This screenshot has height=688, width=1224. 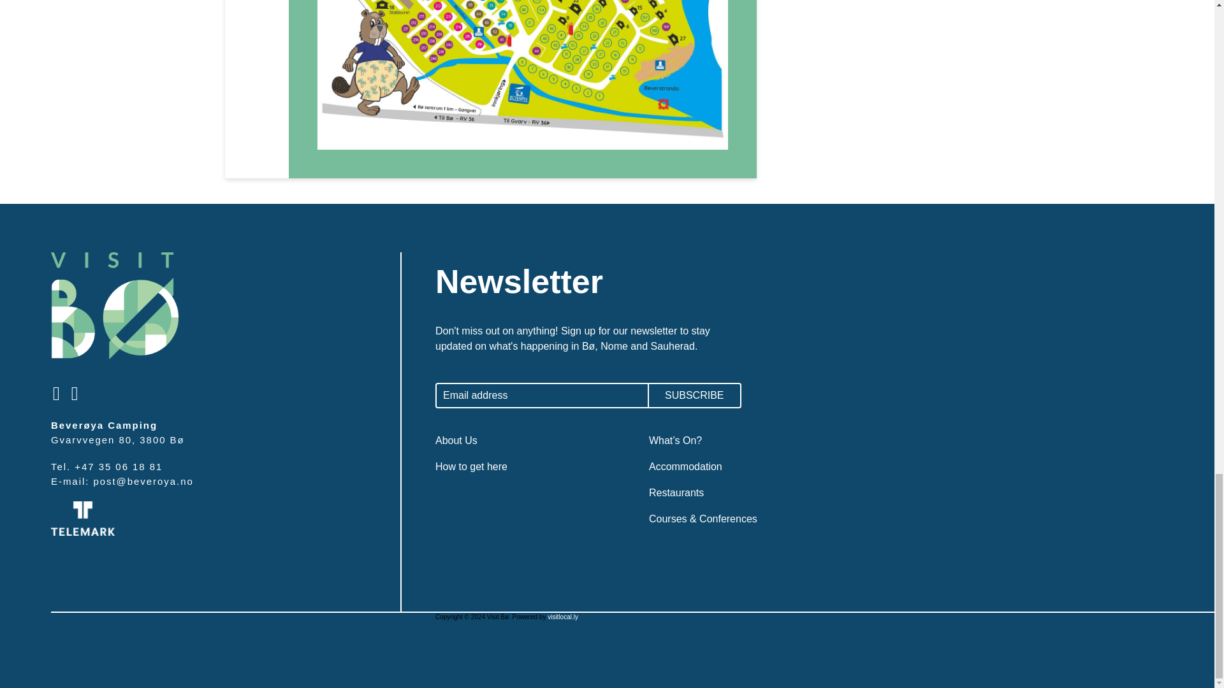 I want to click on SUBSCRIBE, so click(x=695, y=395).